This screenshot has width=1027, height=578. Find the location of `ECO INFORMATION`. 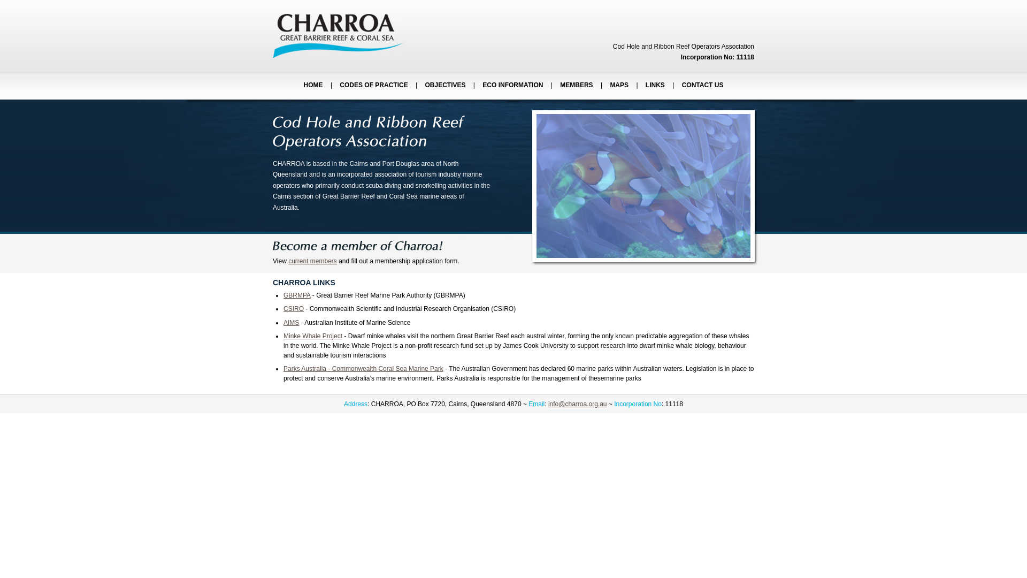

ECO INFORMATION is located at coordinates (512, 85).